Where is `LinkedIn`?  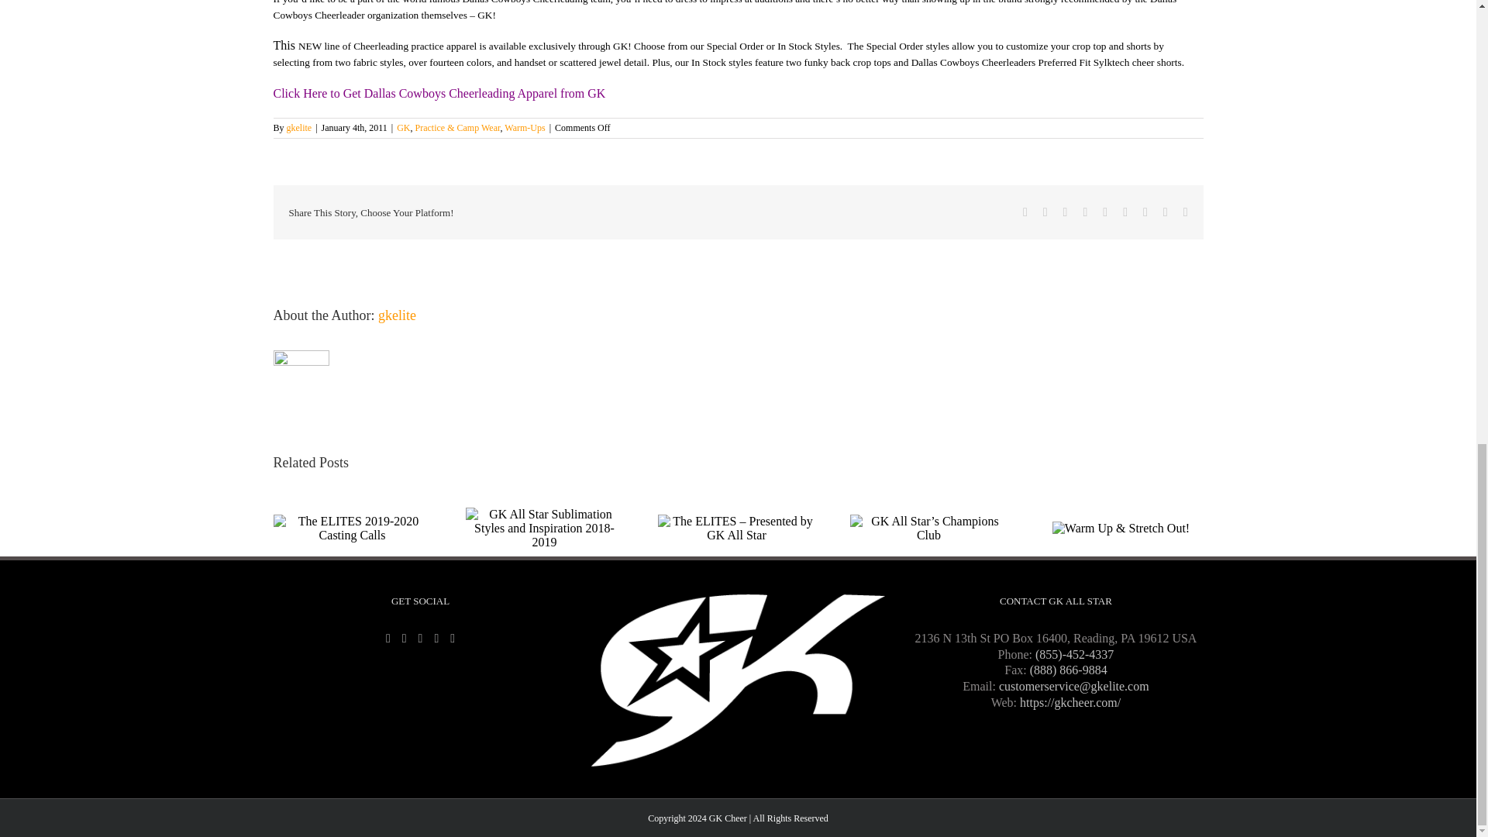 LinkedIn is located at coordinates (1085, 212).